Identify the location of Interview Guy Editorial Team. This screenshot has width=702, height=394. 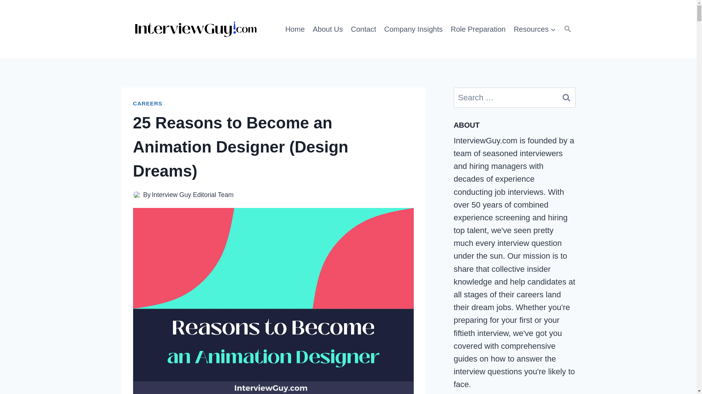
(192, 195).